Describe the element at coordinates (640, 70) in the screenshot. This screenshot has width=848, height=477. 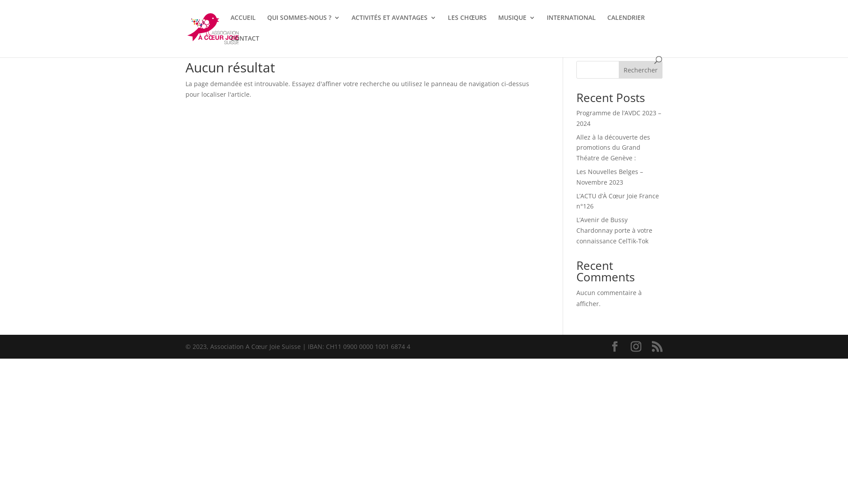
I see `Rechercher` at that location.